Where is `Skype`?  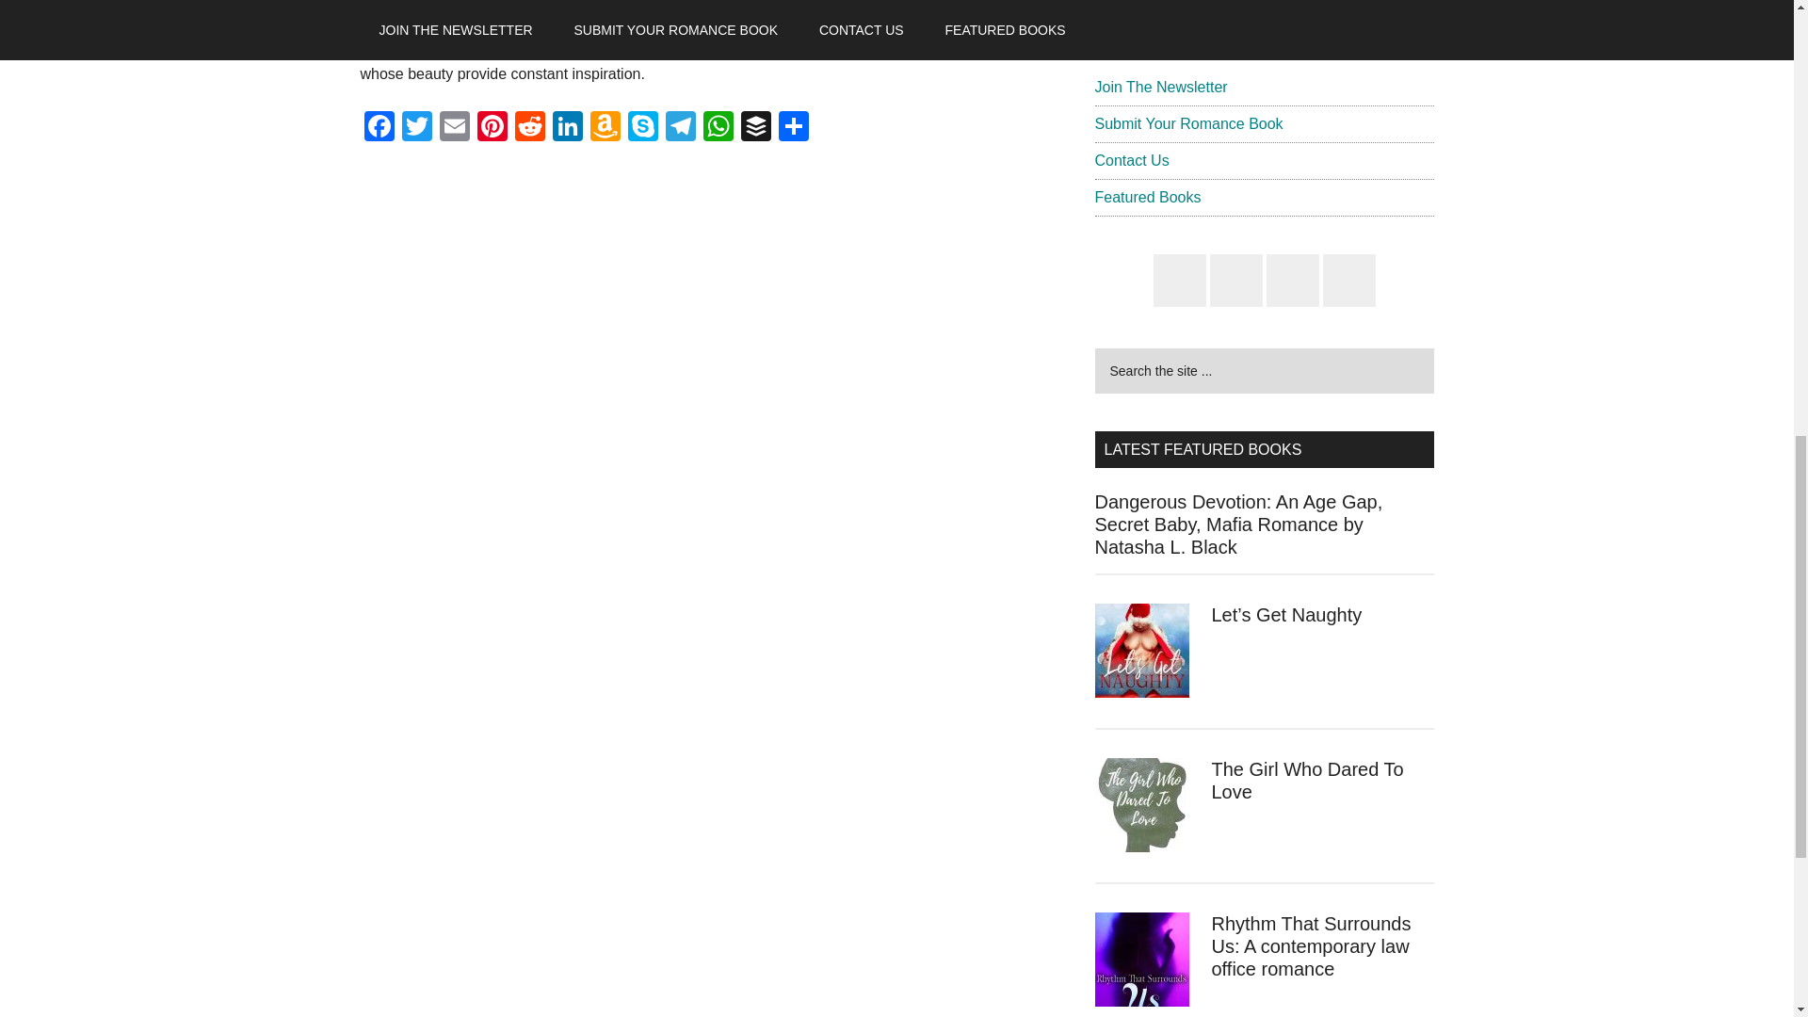
Skype is located at coordinates (642, 128).